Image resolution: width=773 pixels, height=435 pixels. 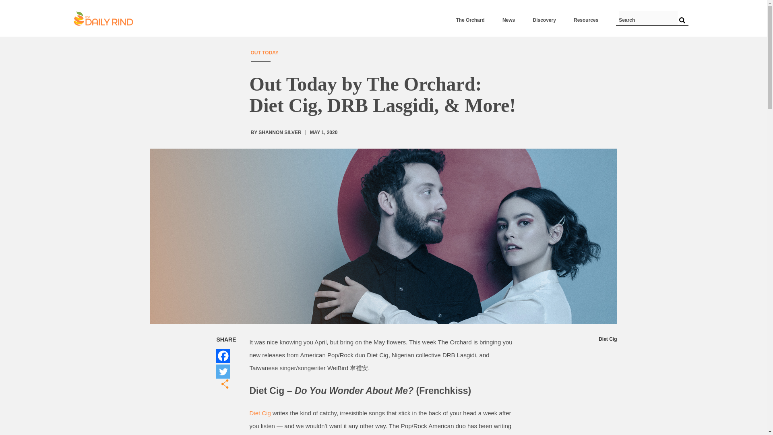 I want to click on Resources, so click(x=586, y=20).